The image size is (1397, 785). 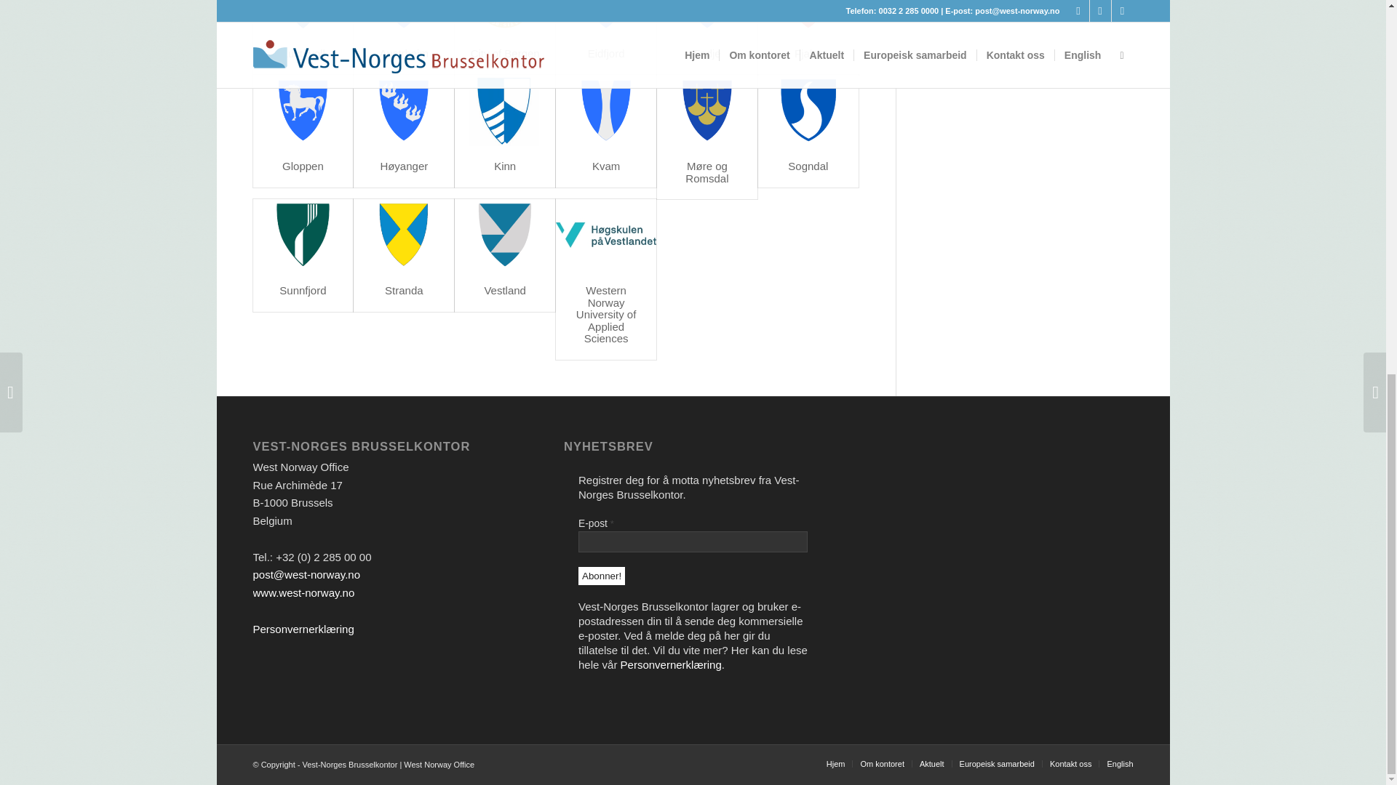 I want to click on Austrheim, so click(x=405, y=53).